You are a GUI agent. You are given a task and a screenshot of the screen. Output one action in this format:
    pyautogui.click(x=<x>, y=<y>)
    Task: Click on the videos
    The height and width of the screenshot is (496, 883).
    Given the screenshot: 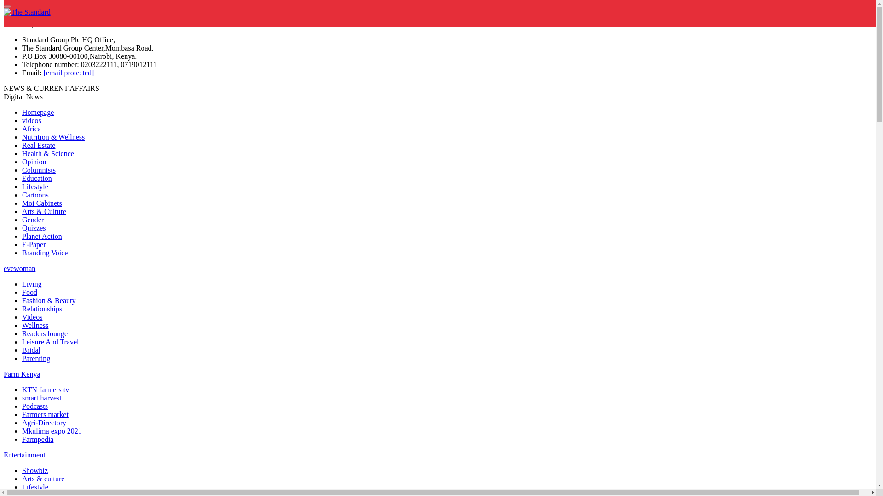 What is the action you would take?
    pyautogui.click(x=32, y=120)
    